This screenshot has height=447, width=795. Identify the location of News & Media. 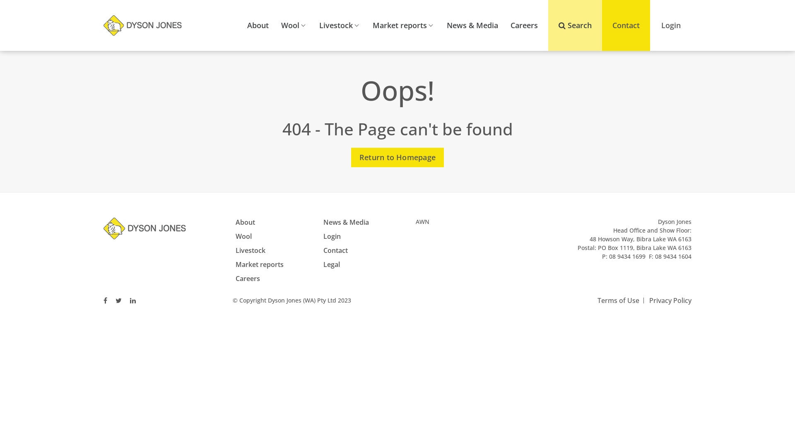
(472, 26).